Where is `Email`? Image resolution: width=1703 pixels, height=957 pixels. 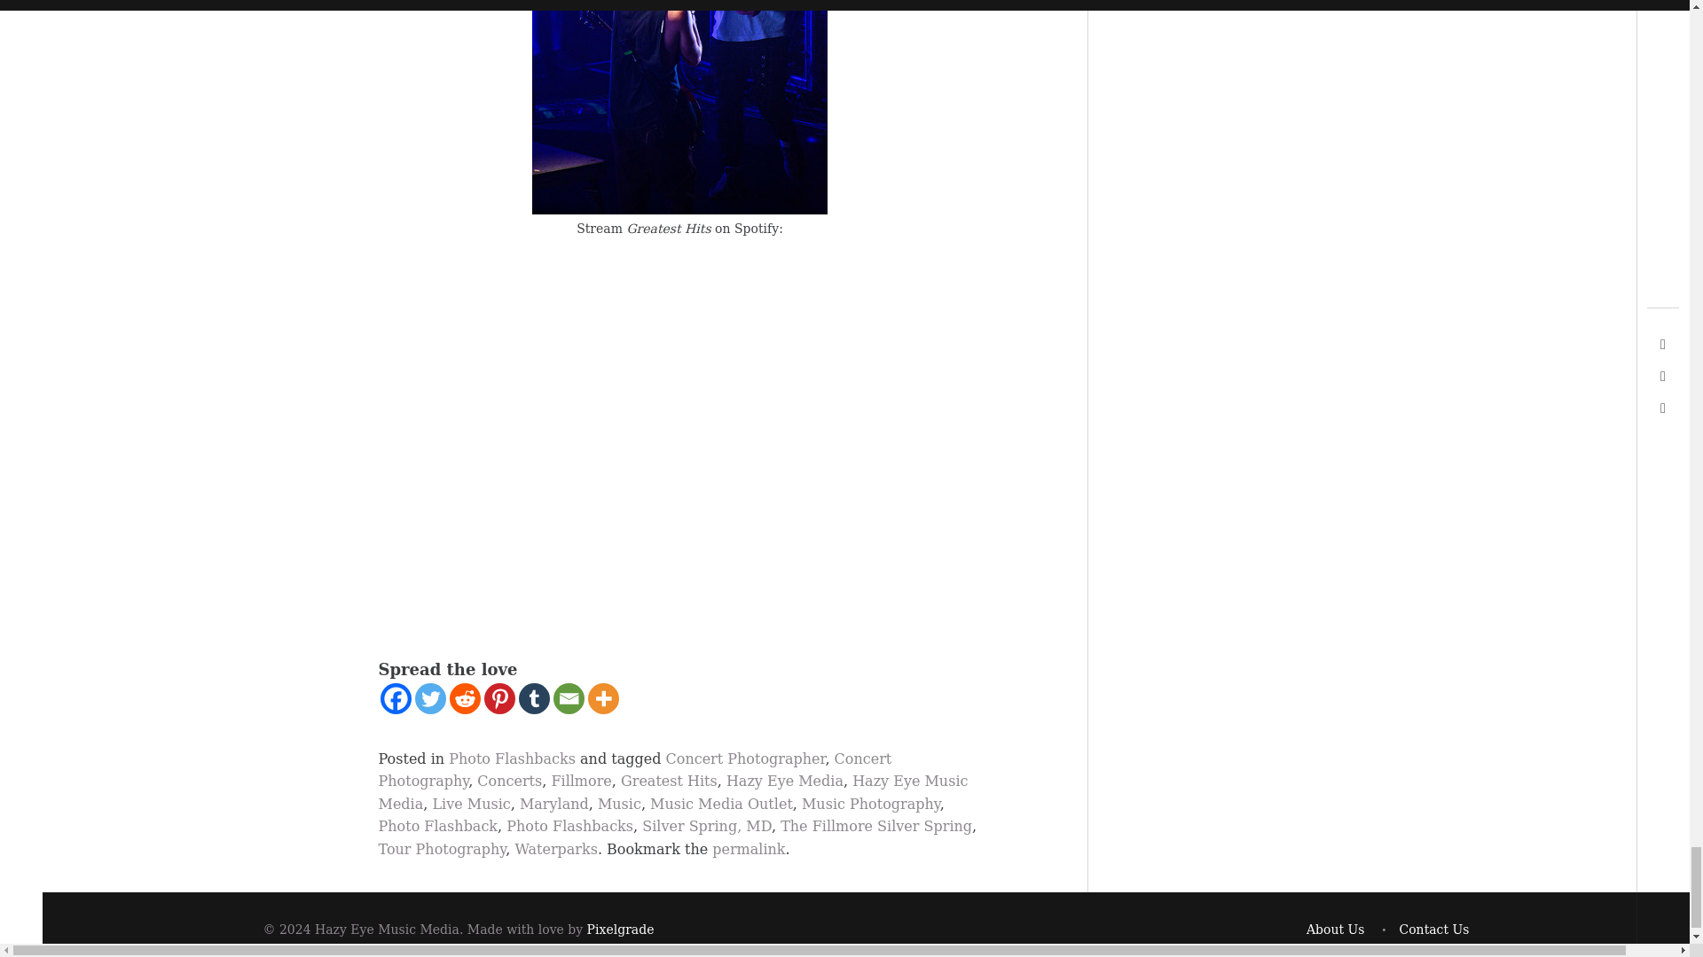
Email is located at coordinates (569, 698).